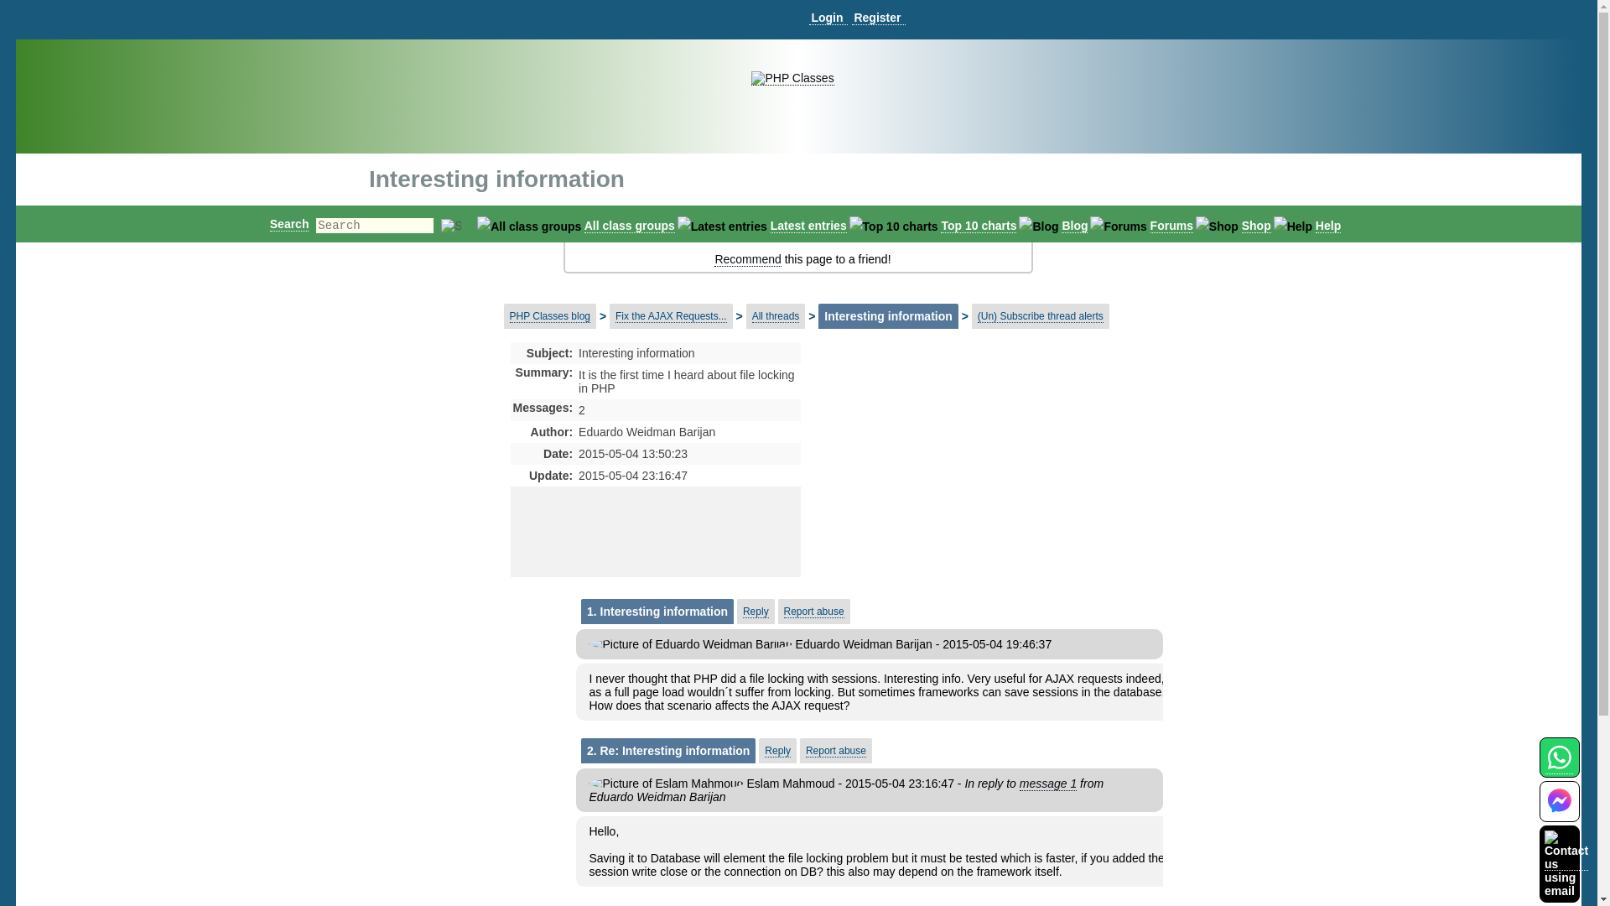 This screenshot has height=906, width=1610. Describe the element at coordinates (1328, 226) in the screenshot. I see `Help` at that location.